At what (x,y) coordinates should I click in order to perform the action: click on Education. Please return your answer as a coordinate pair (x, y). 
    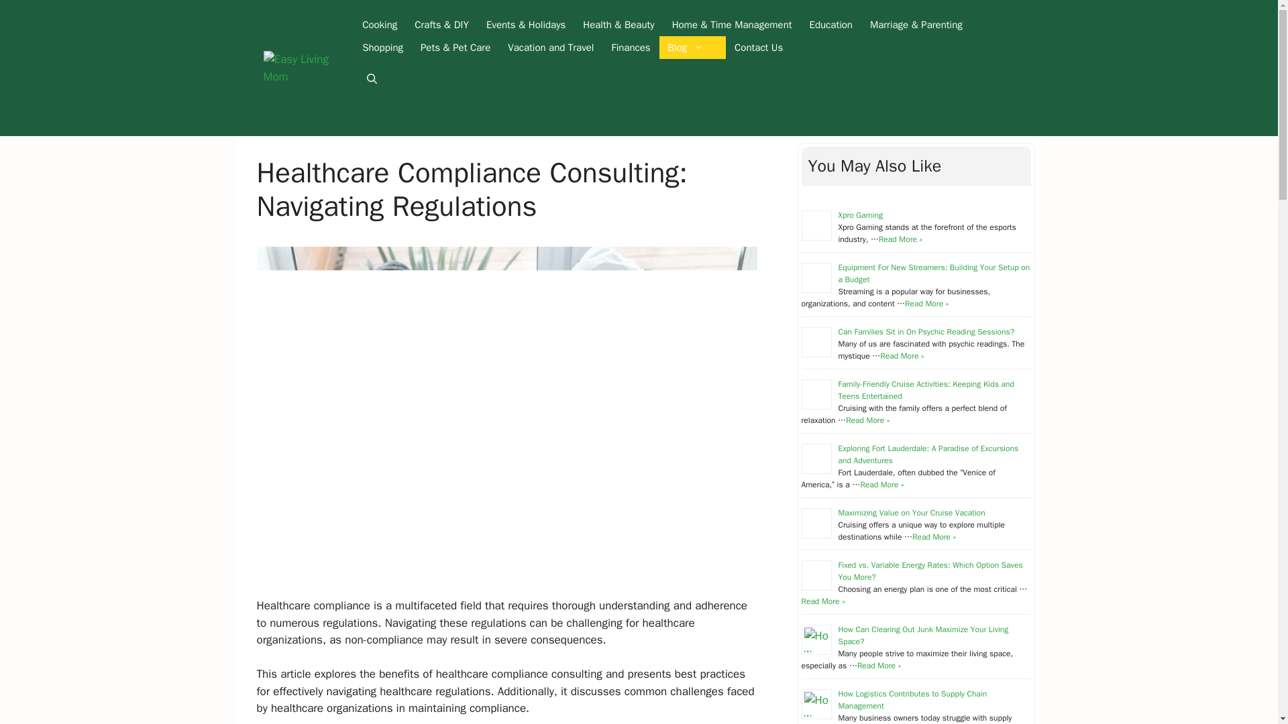
    Looking at the image, I should click on (831, 25).